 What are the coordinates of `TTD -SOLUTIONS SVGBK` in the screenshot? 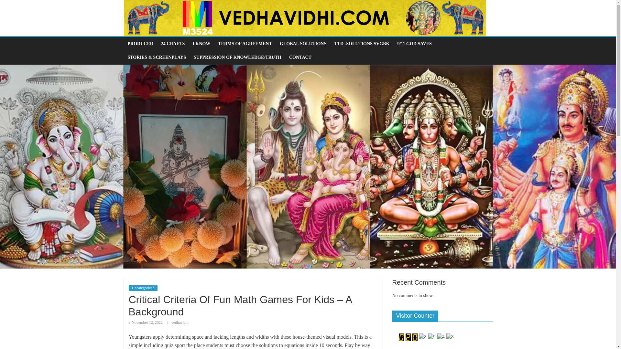 It's located at (362, 44).